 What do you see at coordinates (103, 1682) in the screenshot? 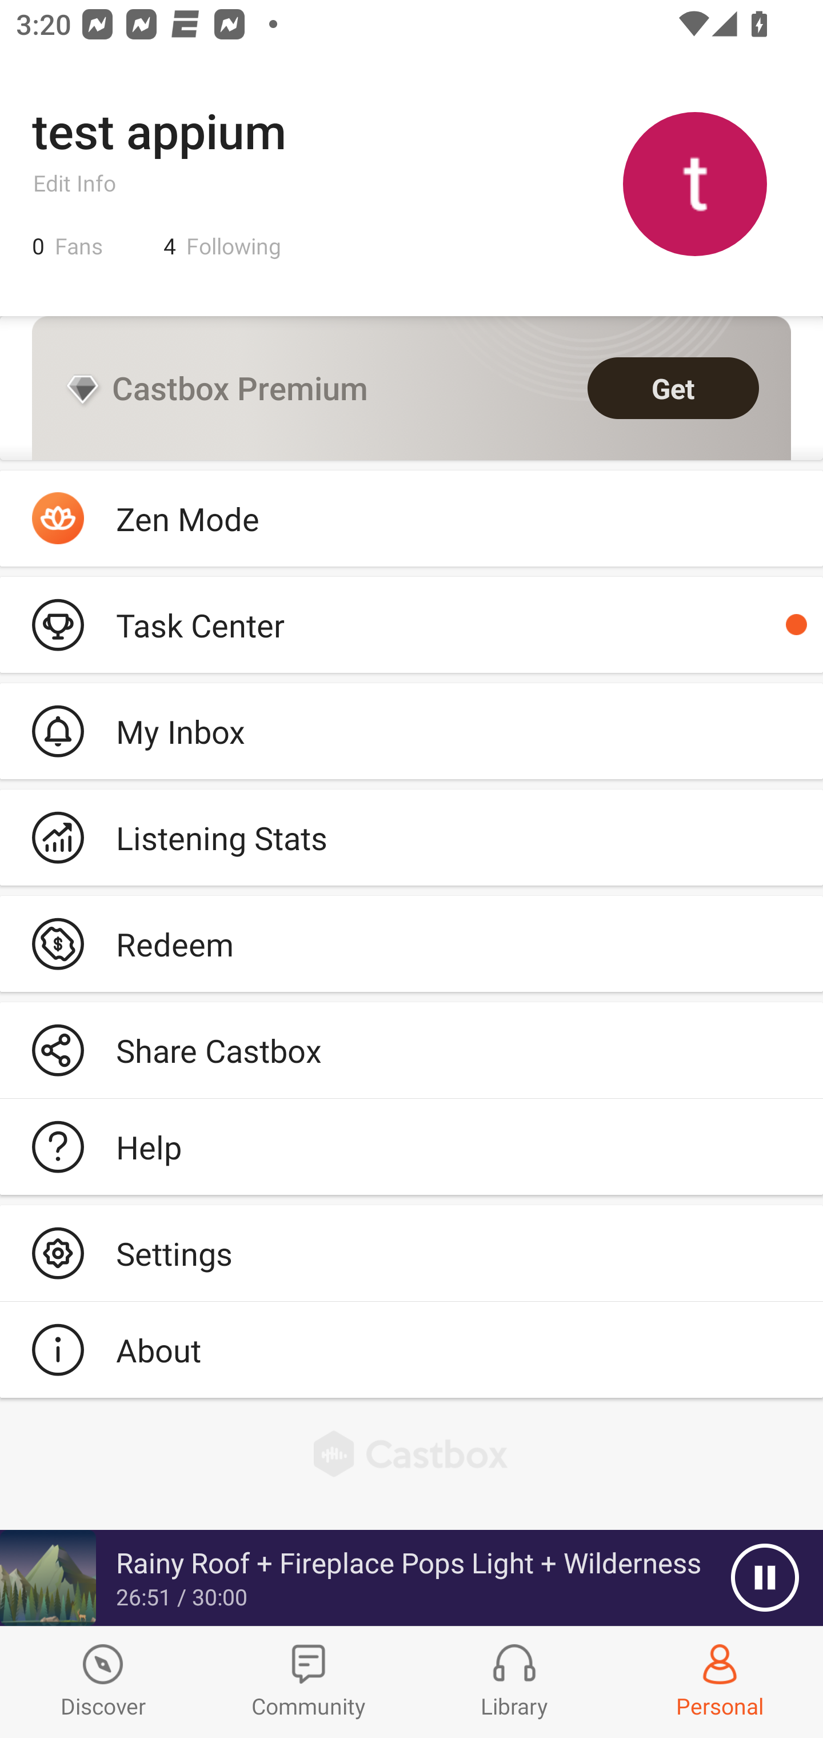
I see `Discover` at bounding box center [103, 1682].